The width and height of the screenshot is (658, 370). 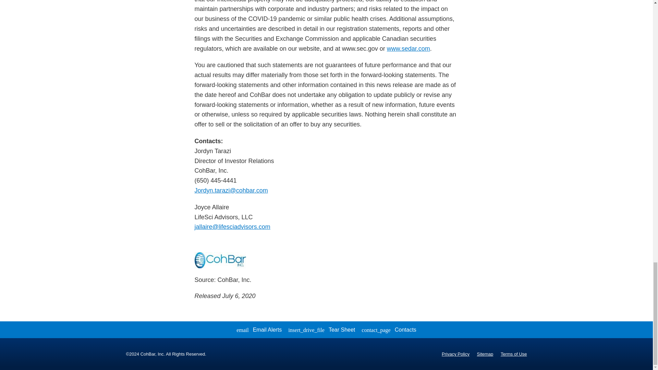 What do you see at coordinates (409, 49) in the screenshot?
I see `www.sedar.com` at bounding box center [409, 49].